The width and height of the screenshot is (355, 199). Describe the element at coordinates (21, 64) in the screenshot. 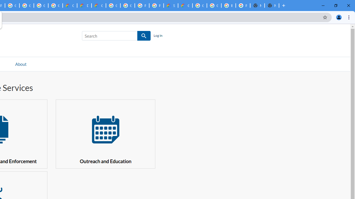

I see `AutomationID: navitem2` at that location.